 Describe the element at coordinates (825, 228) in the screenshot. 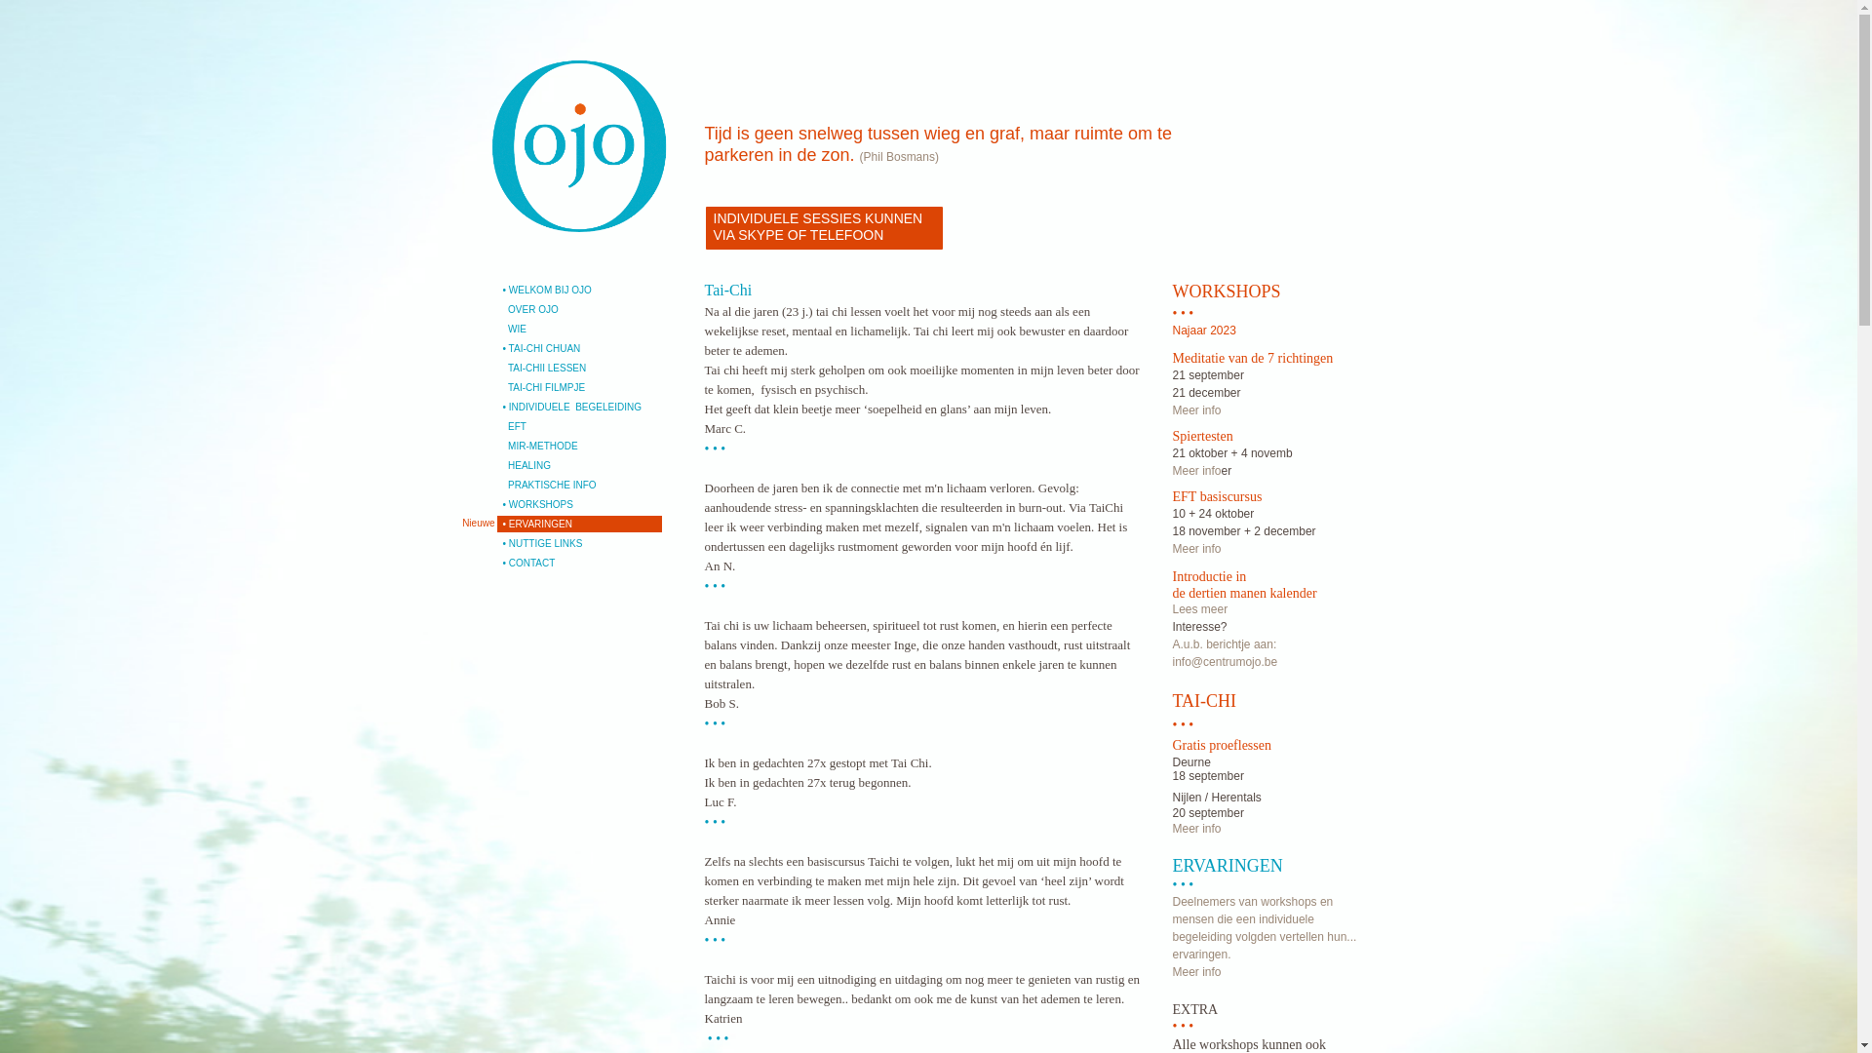

I see `INDIVIDUELE SESSIES KUNNEN
VIA SKYPE OF TELEFOON` at that location.